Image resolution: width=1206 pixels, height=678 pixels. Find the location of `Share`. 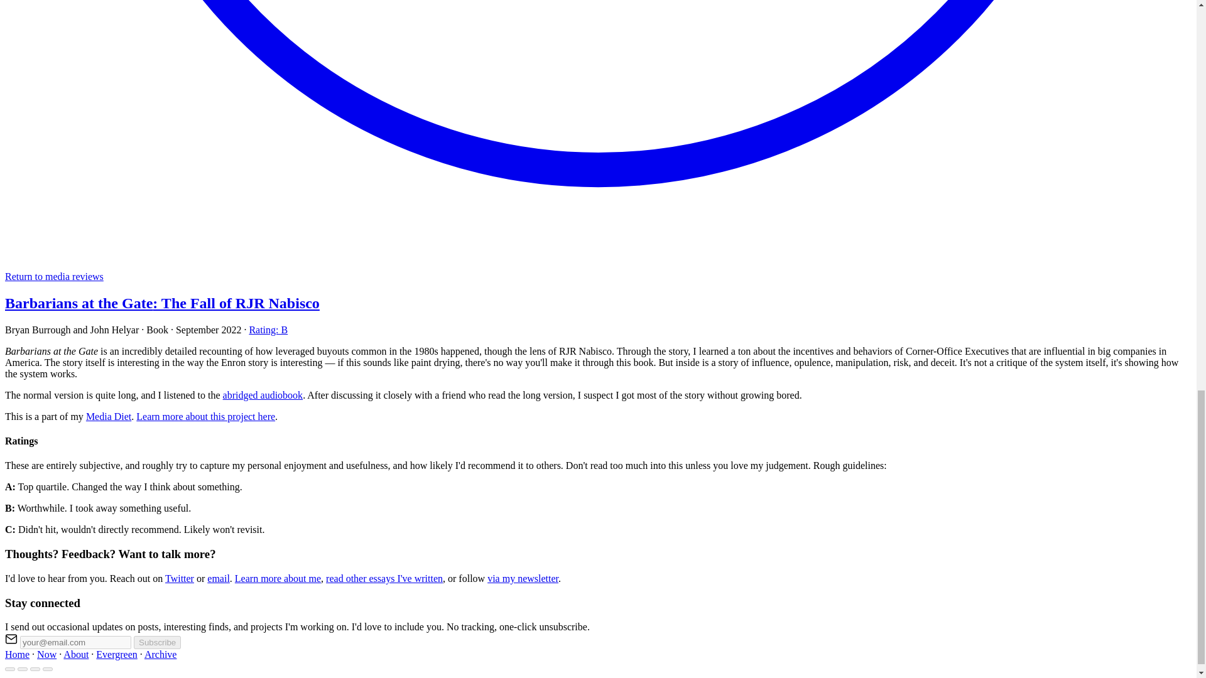

Share is located at coordinates (23, 669).